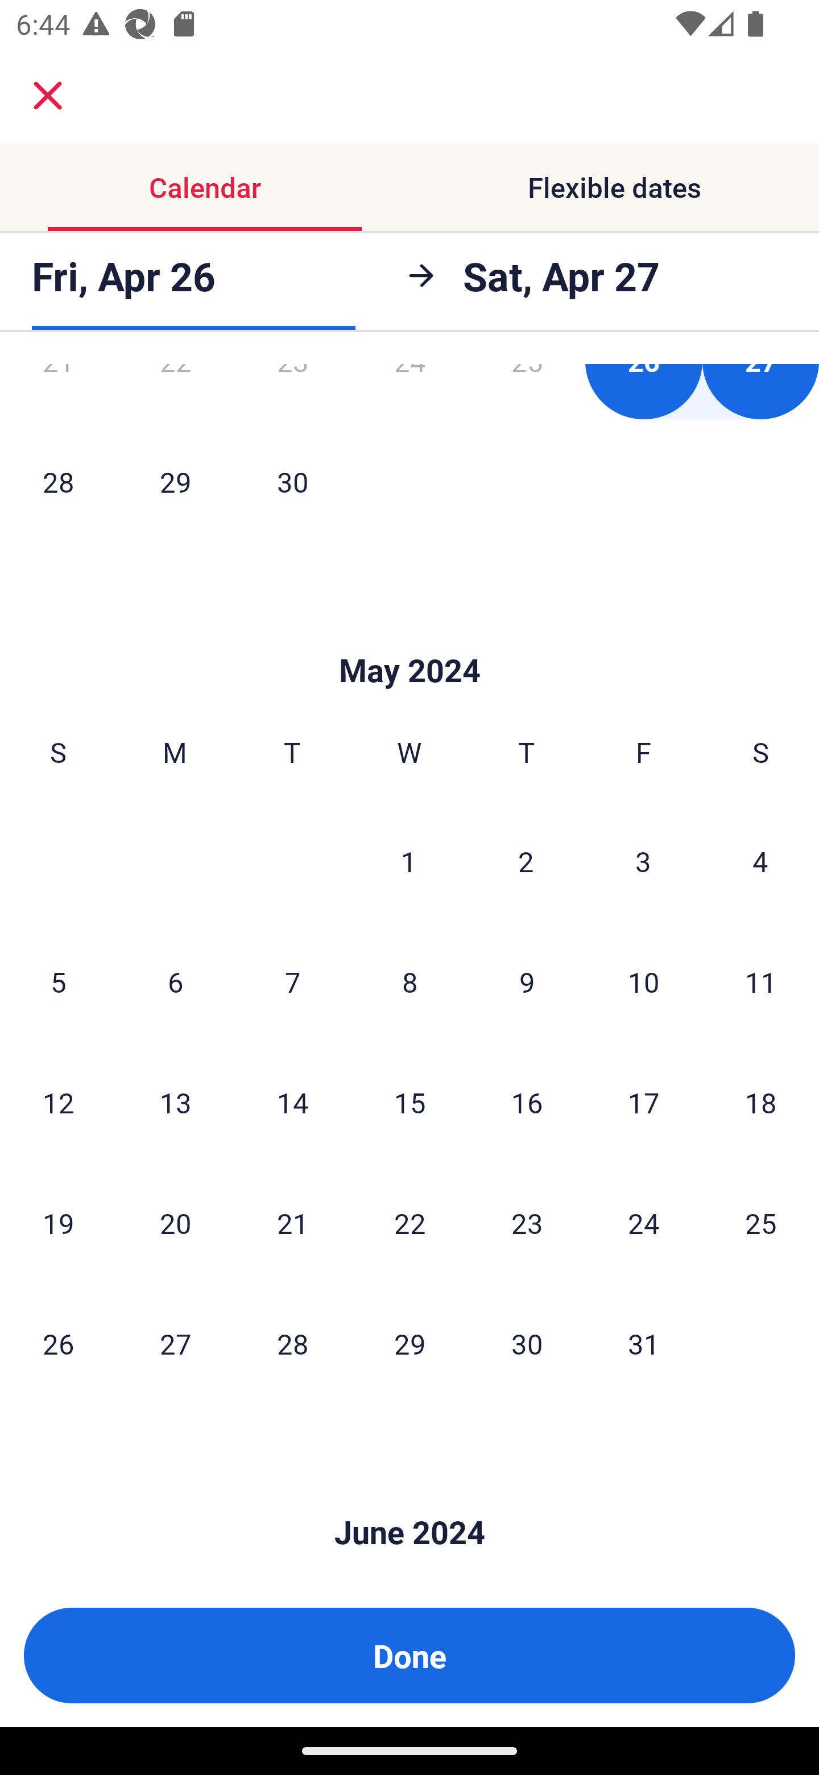  I want to click on close., so click(48, 96).